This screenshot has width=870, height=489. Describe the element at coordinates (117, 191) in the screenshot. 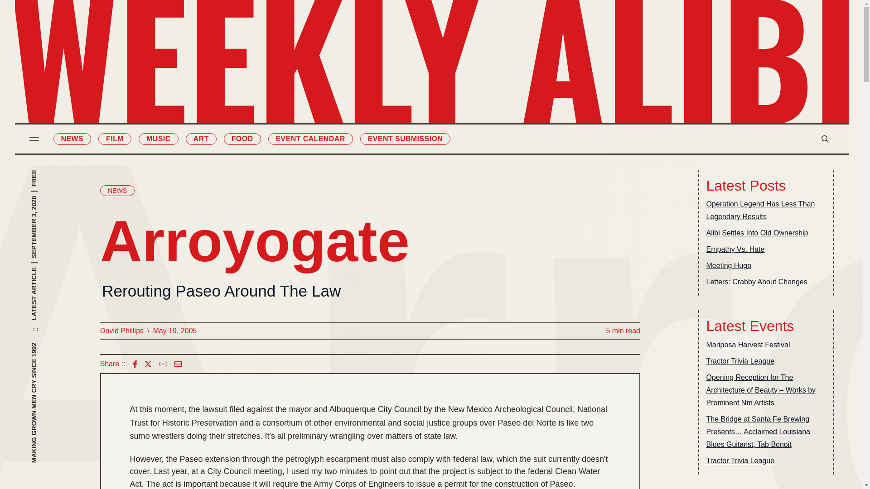

I see `NEWS` at that location.